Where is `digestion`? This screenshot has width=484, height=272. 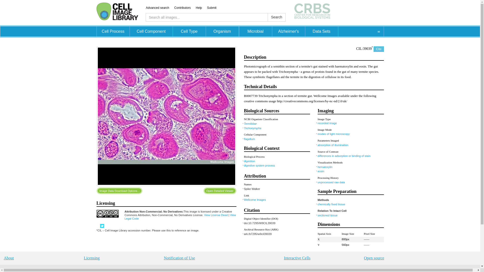
digestion is located at coordinates (249, 161).